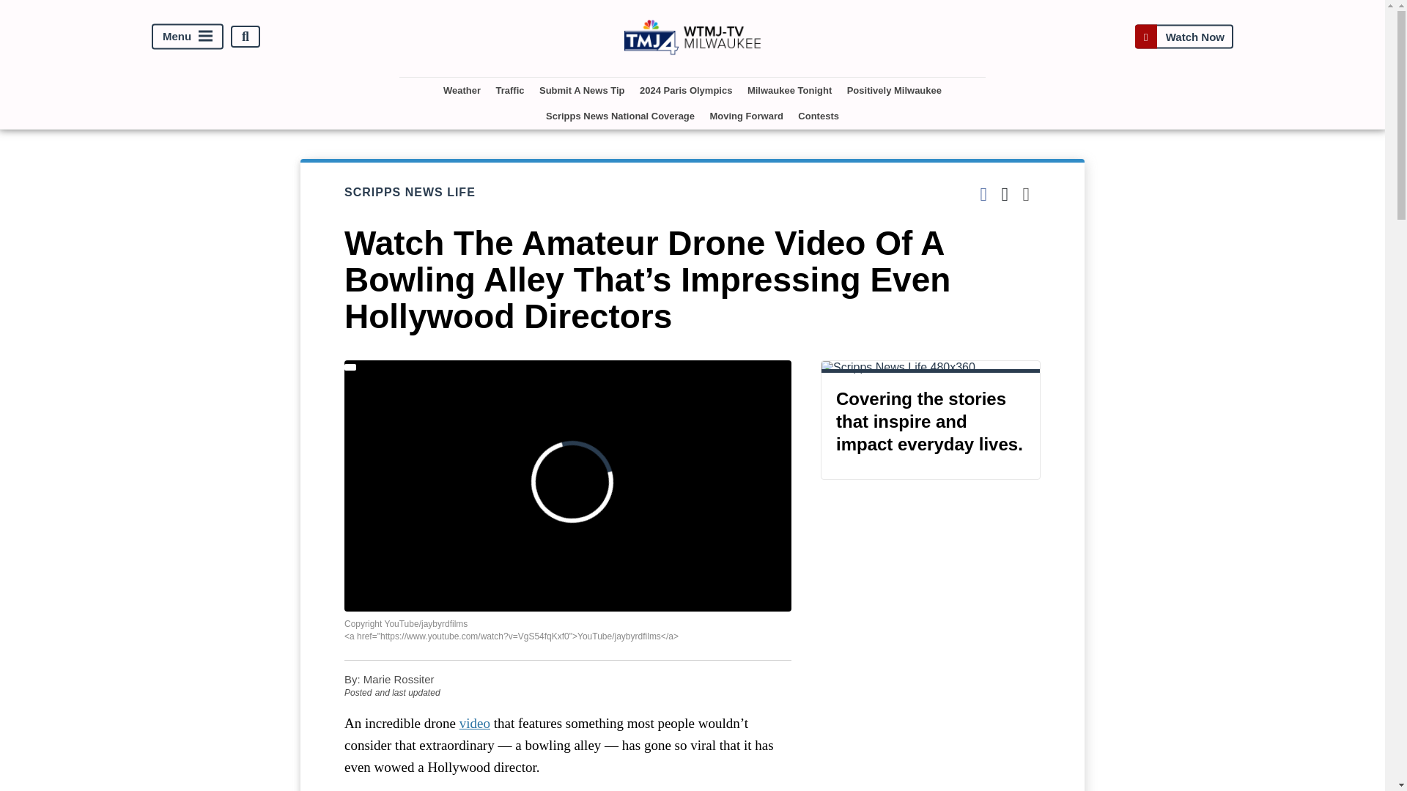  What do you see at coordinates (188, 37) in the screenshot?
I see `Menu` at bounding box center [188, 37].